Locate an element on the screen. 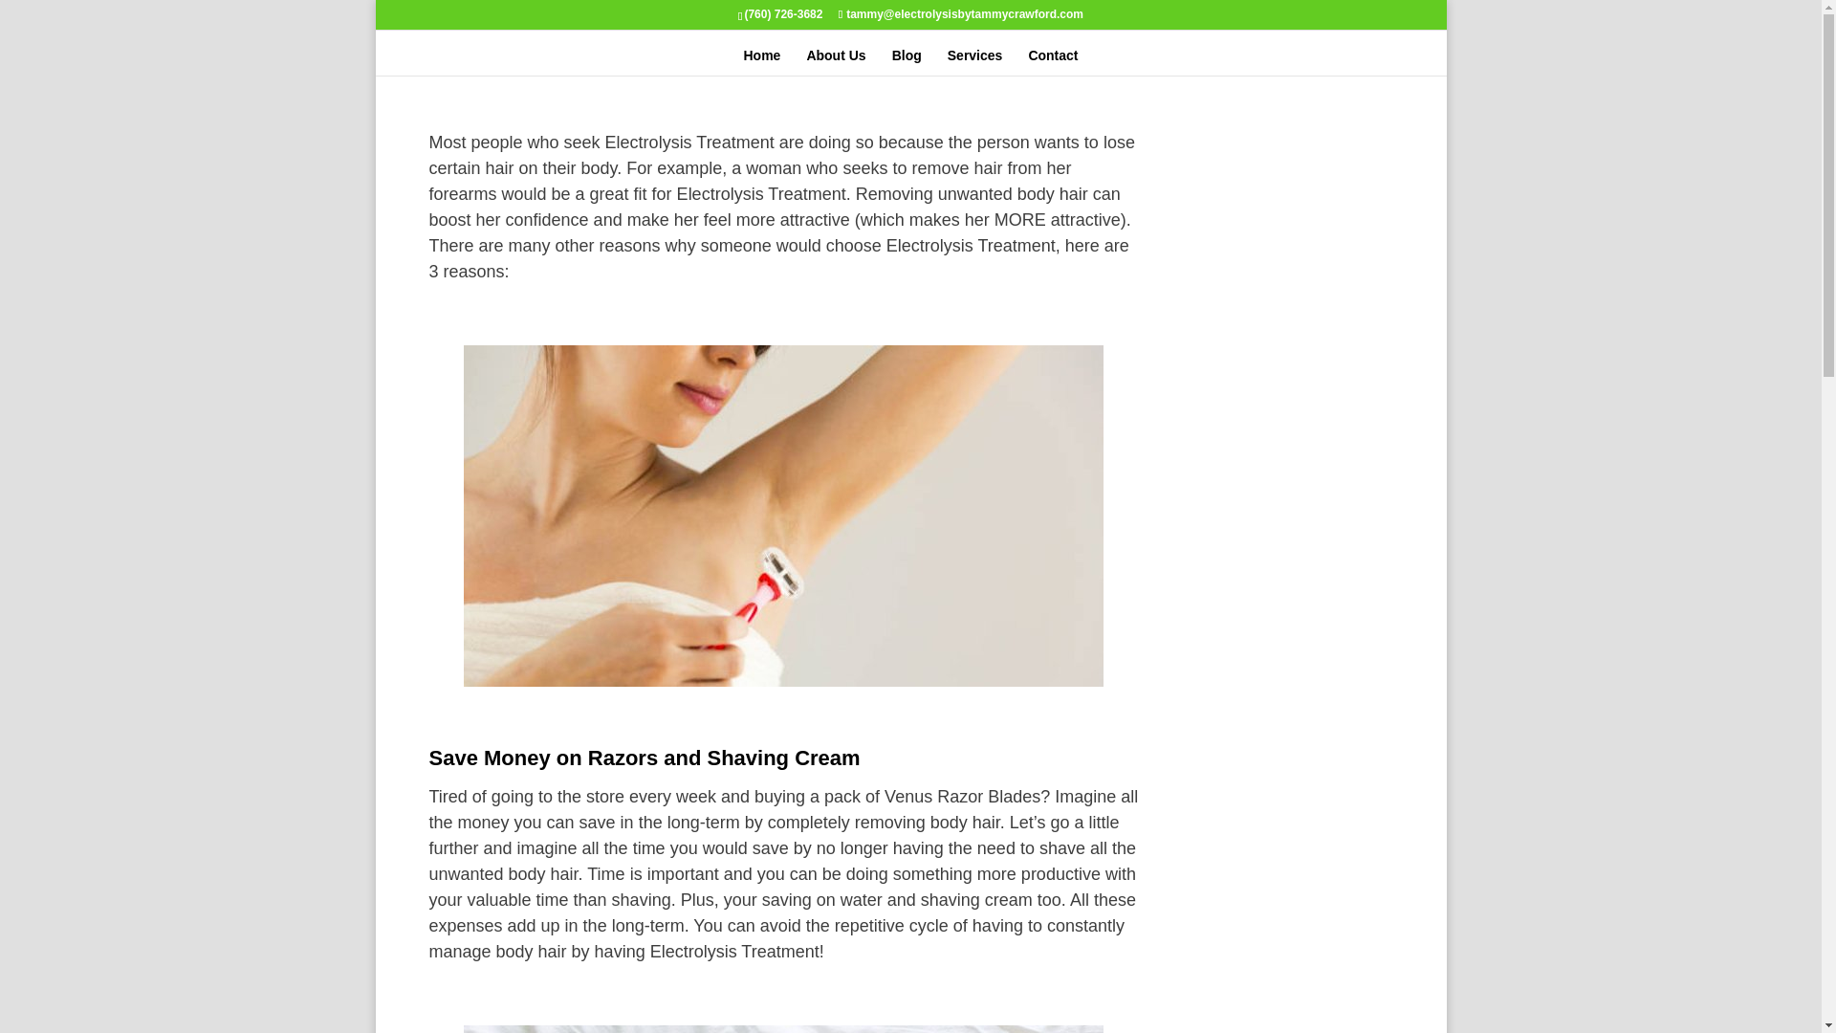  Contact is located at coordinates (1053, 60).